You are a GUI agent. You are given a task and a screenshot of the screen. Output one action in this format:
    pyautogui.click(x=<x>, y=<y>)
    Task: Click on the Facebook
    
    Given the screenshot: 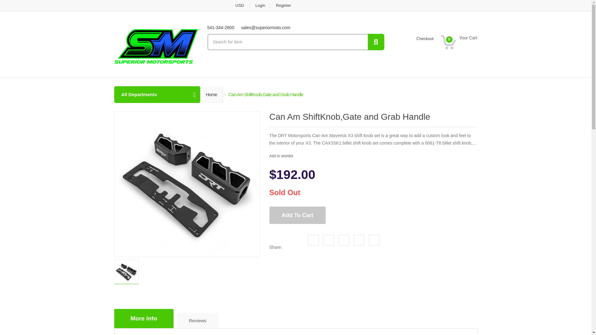 What is the action you would take?
    pyautogui.click(x=314, y=240)
    